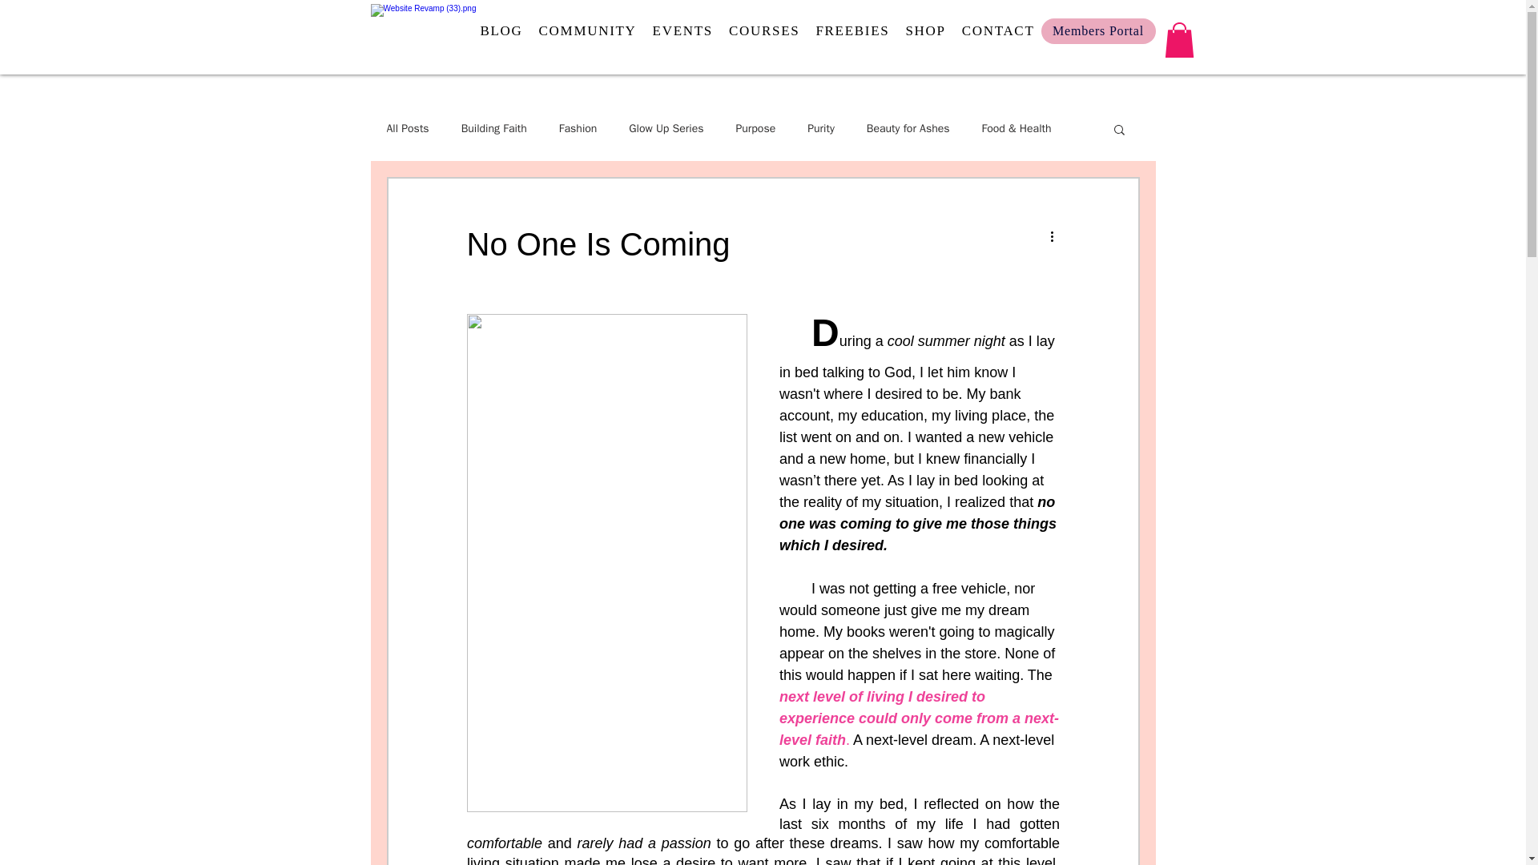 This screenshot has width=1538, height=865. I want to click on Building Faith, so click(494, 128).